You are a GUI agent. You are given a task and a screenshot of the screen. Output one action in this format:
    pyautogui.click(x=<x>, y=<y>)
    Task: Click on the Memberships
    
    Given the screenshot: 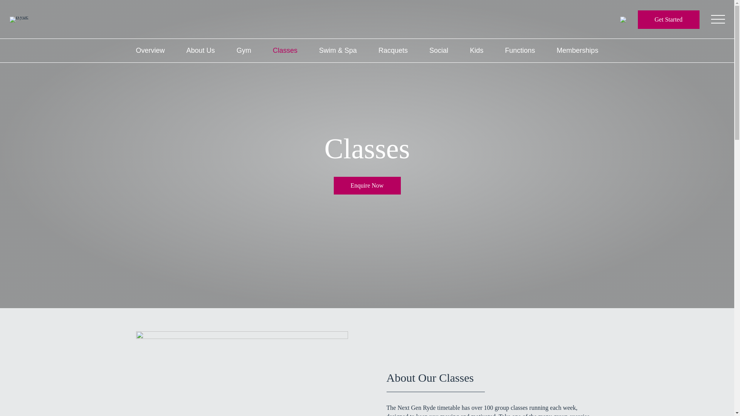 What is the action you would take?
    pyautogui.click(x=577, y=51)
    